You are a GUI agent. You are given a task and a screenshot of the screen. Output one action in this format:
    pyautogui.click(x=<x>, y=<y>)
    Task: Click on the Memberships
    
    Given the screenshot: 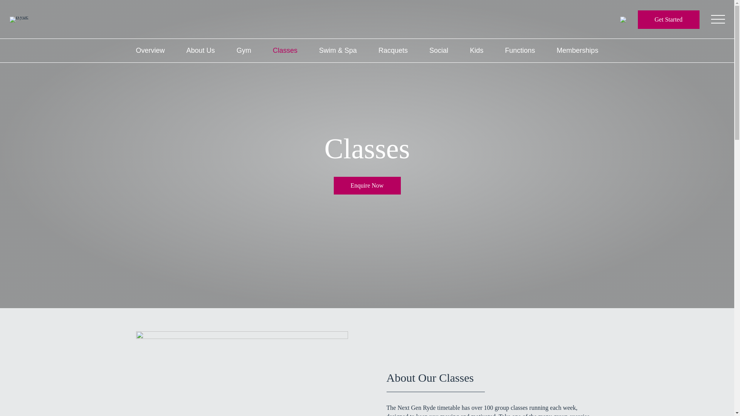 What is the action you would take?
    pyautogui.click(x=577, y=51)
    